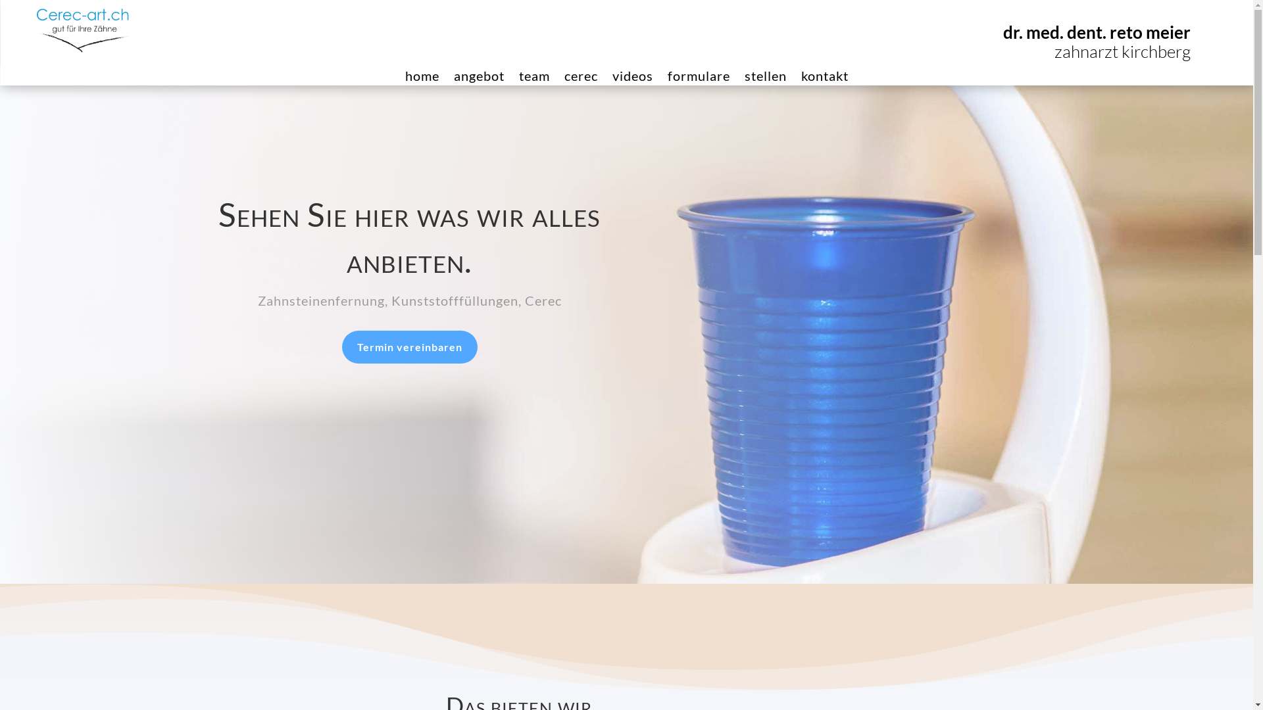 This screenshot has width=1263, height=710. What do you see at coordinates (543, 300) in the screenshot?
I see `Cerec` at bounding box center [543, 300].